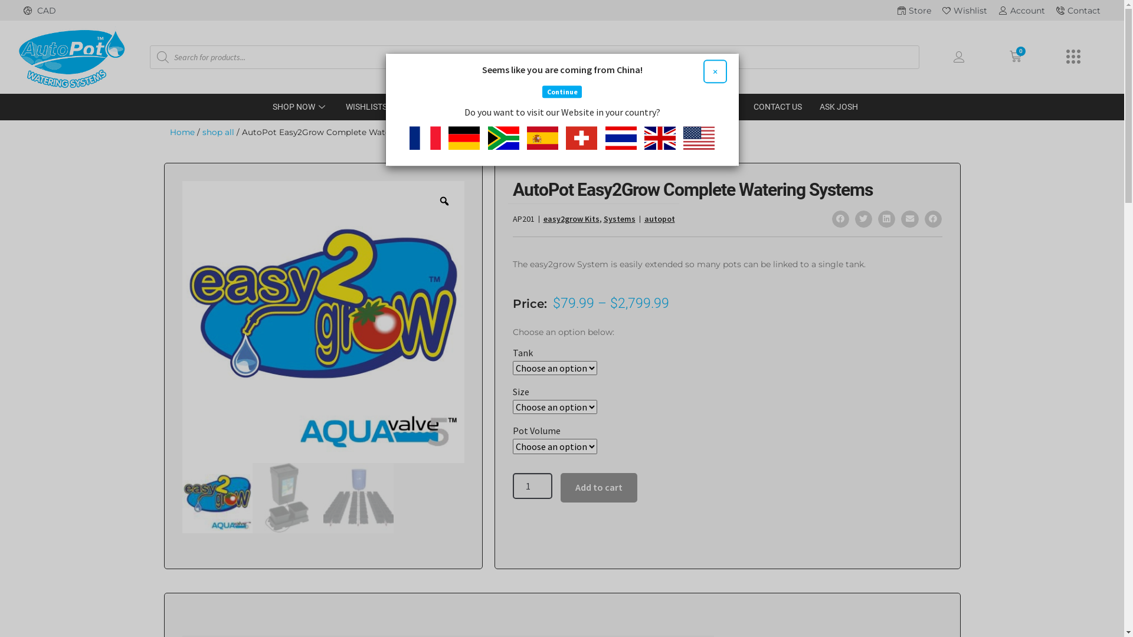  What do you see at coordinates (964, 11) in the screenshot?
I see `Wishlist` at bounding box center [964, 11].